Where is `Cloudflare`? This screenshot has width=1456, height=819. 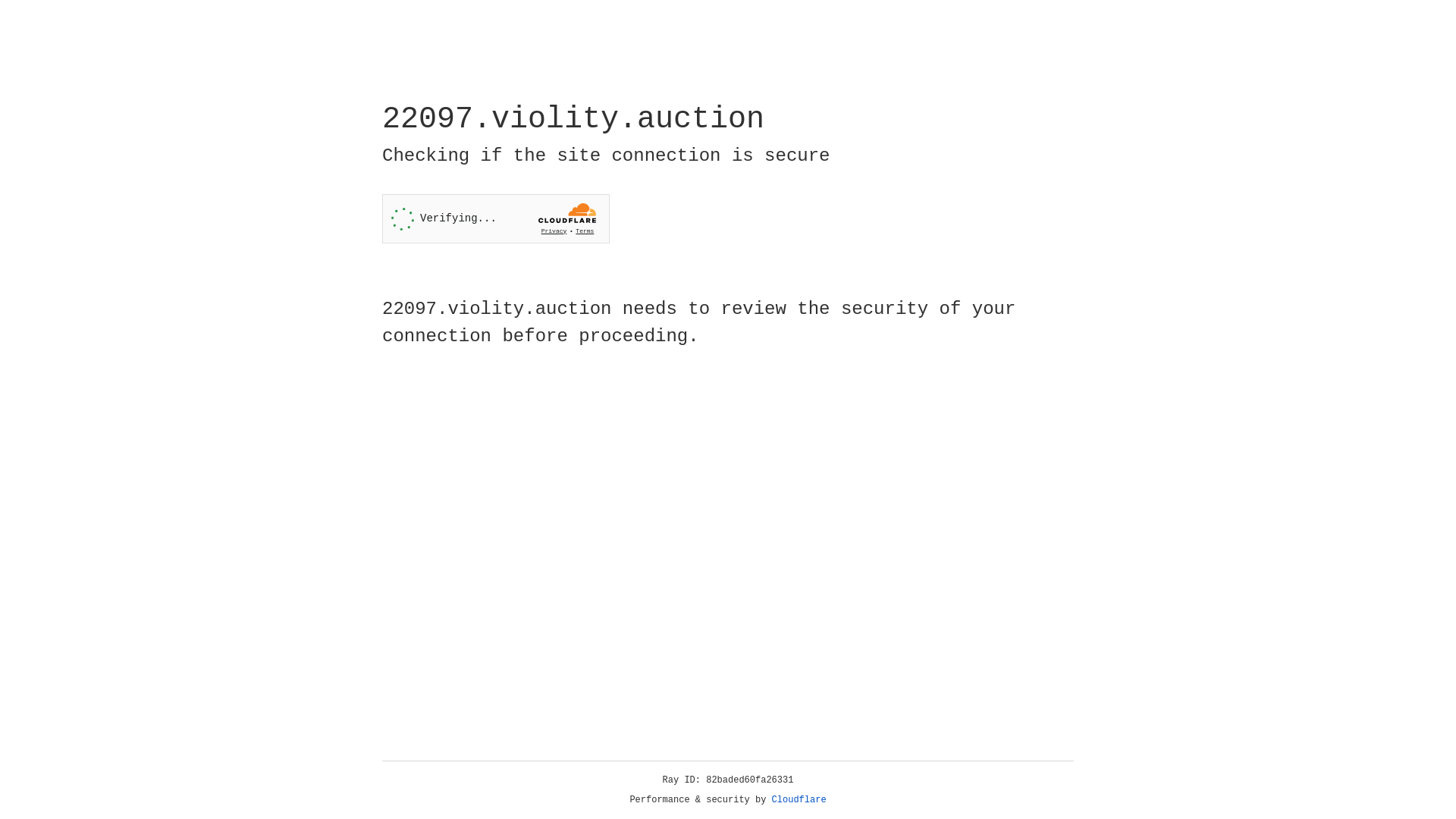
Cloudflare is located at coordinates (799, 800).